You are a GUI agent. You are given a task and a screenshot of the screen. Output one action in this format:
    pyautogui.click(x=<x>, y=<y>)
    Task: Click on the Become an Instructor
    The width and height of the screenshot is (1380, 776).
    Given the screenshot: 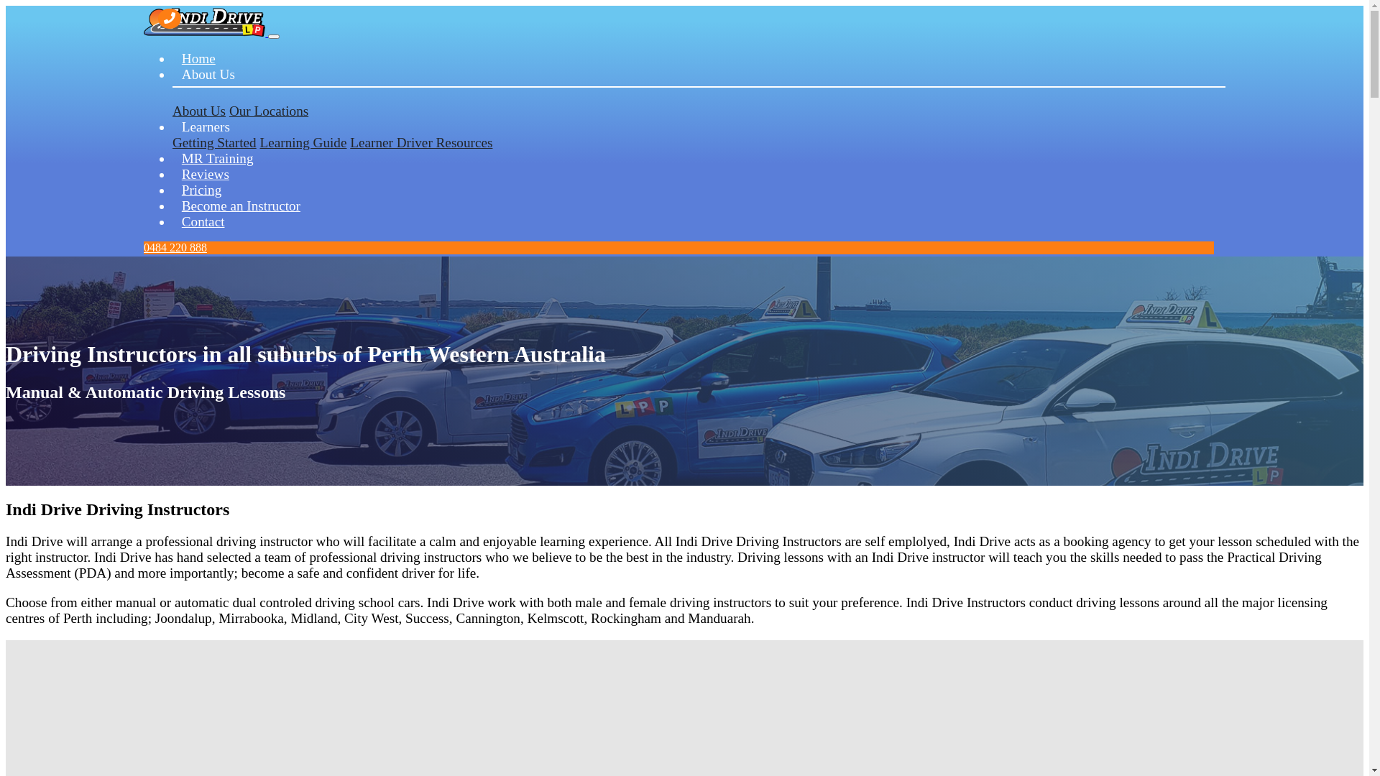 What is the action you would take?
    pyautogui.click(x=241, y=205)
    